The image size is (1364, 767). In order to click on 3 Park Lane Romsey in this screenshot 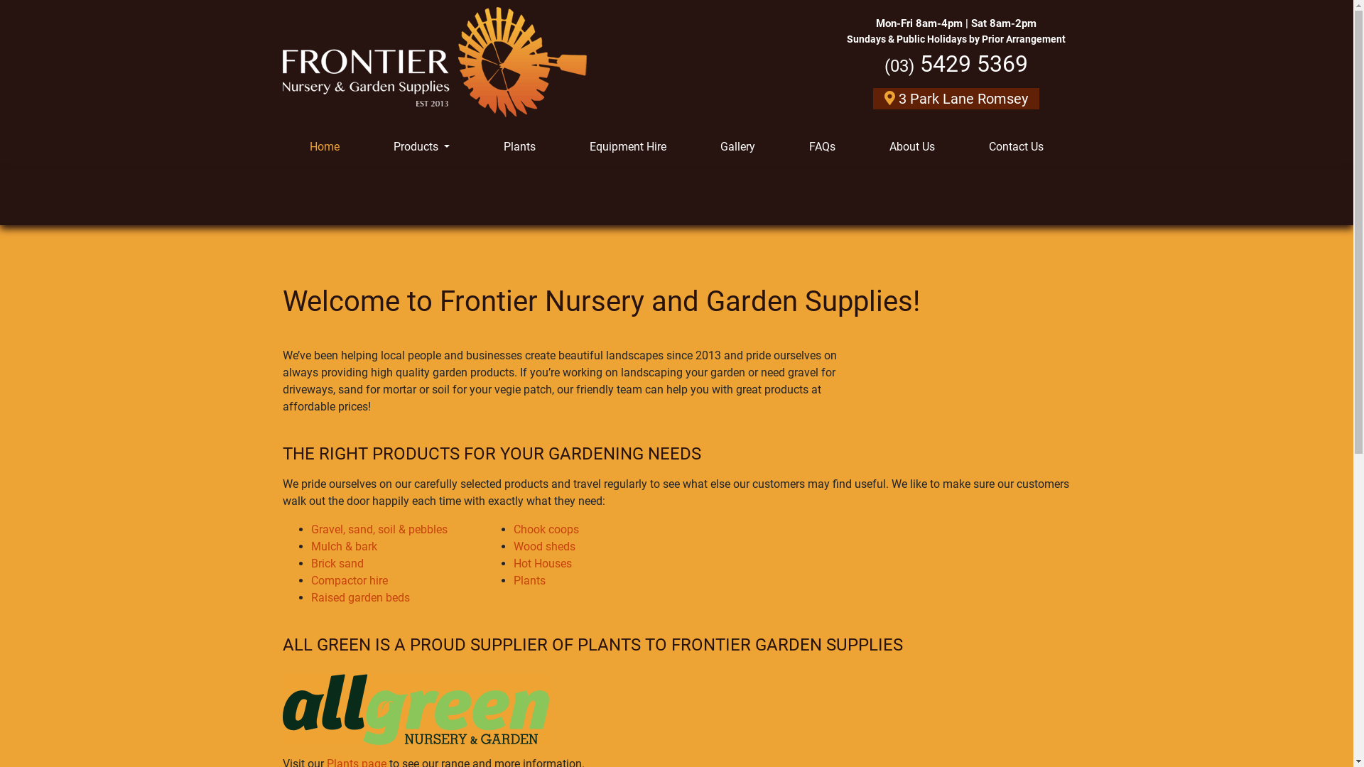, I will do `click(956, 99)`.